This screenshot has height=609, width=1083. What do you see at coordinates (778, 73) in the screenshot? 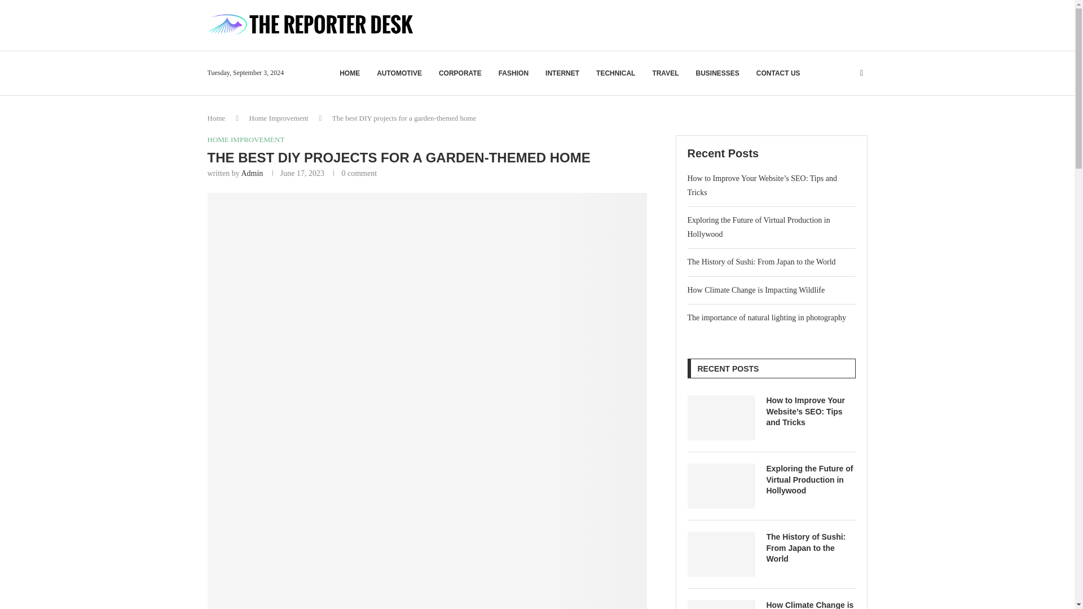
I see `CONTACT US` at bounding box center [778, 73].